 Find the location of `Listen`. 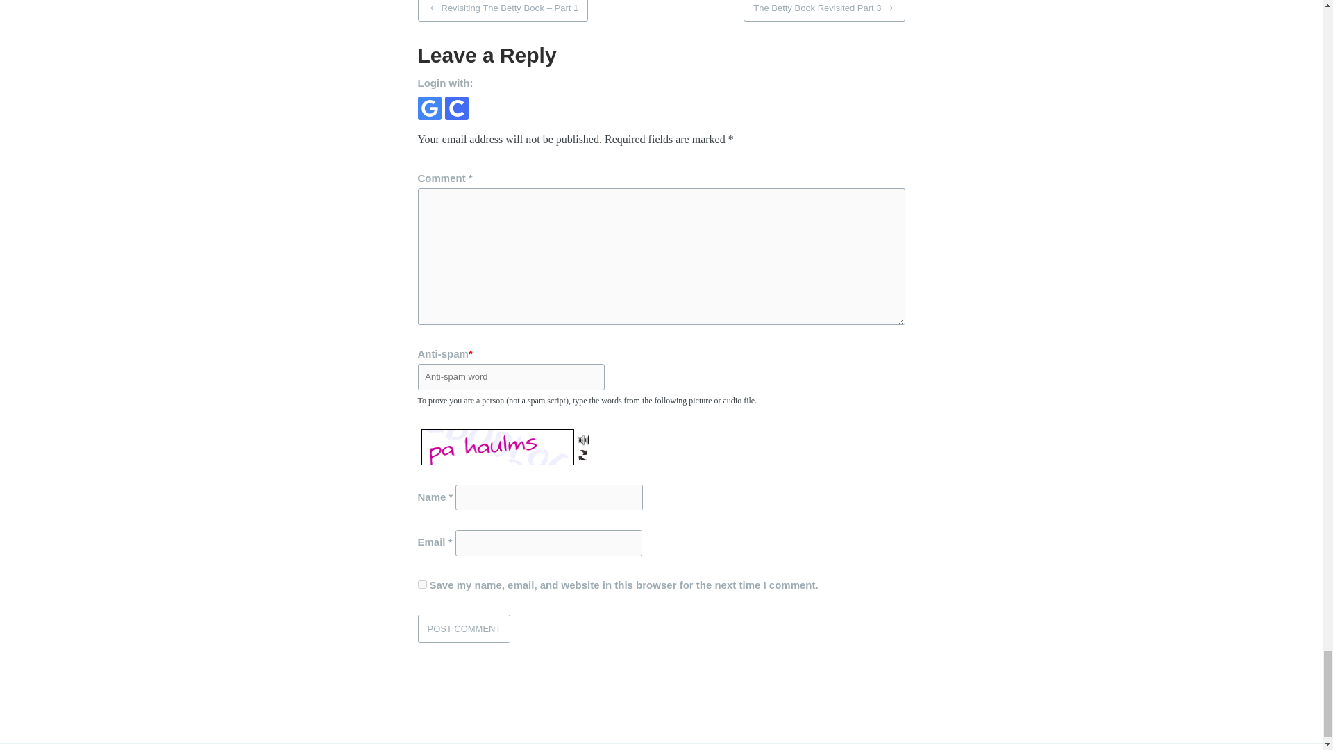

Listen is located at coordinates (583, 438).